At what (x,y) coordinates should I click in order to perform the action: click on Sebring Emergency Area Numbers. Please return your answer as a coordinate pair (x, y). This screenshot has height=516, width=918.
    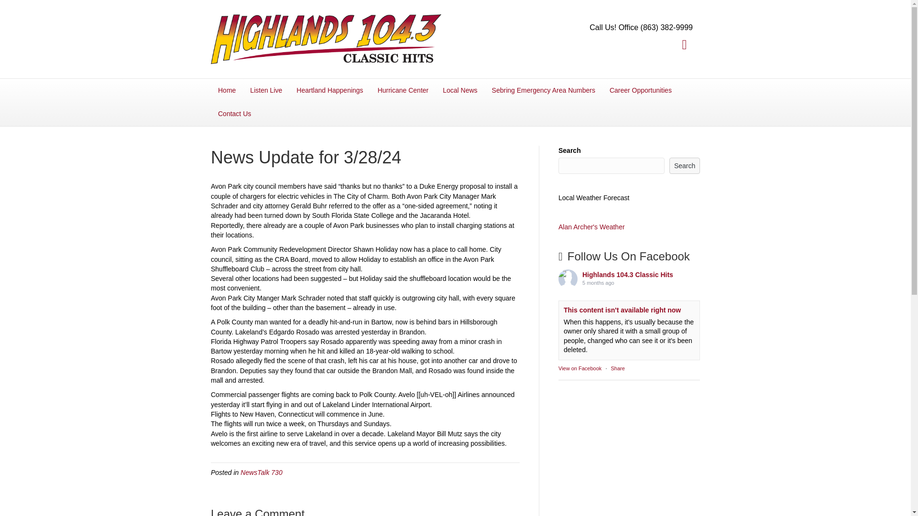
    Looking at the image, I should click on (543, 91).